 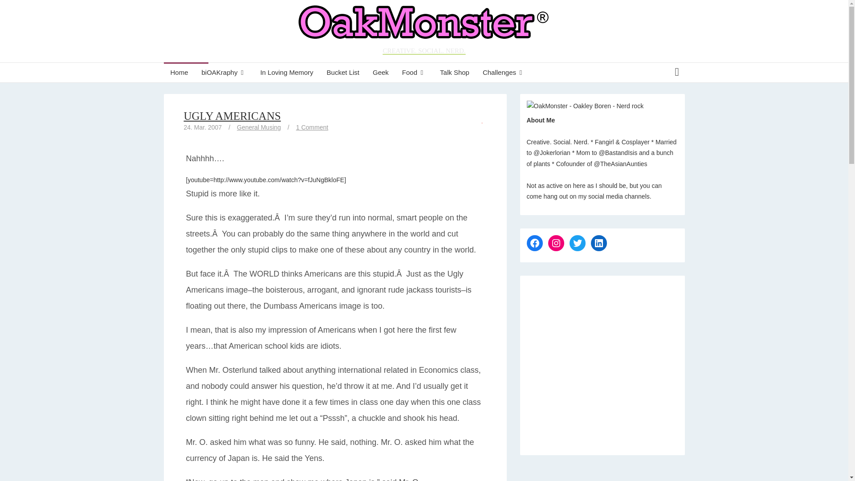 I want to click on 1 Comment, so click(x=312, y=127).